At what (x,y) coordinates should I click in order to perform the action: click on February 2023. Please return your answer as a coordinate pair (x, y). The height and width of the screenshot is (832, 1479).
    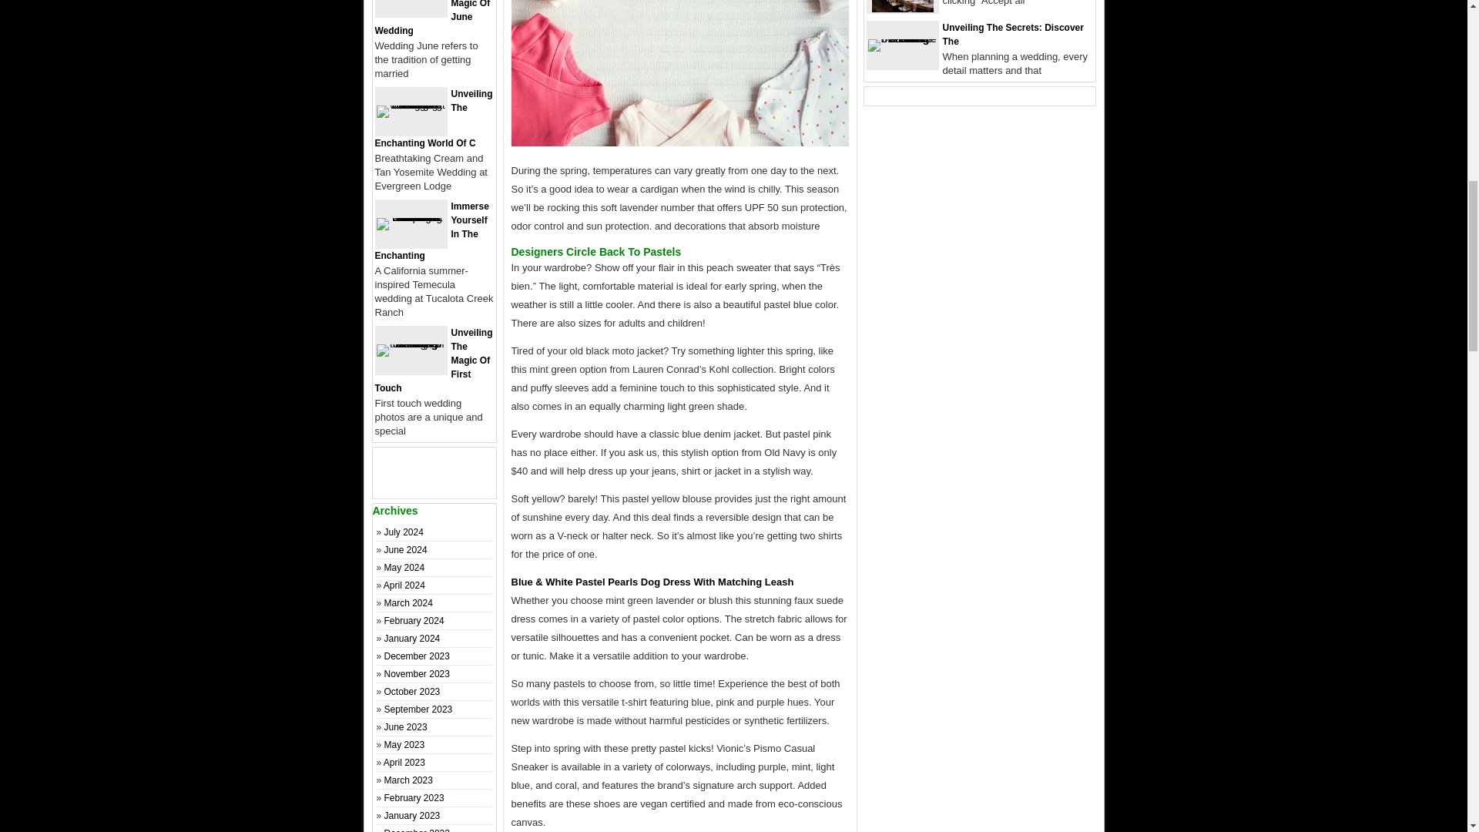
    Looking at the image, I should click on (414, 798).